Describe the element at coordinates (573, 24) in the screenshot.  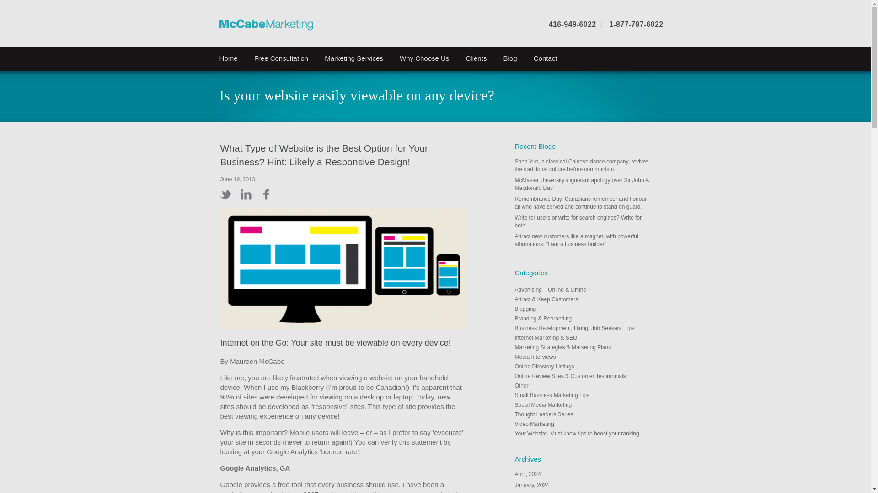
I see `416-949-6022` at that location.